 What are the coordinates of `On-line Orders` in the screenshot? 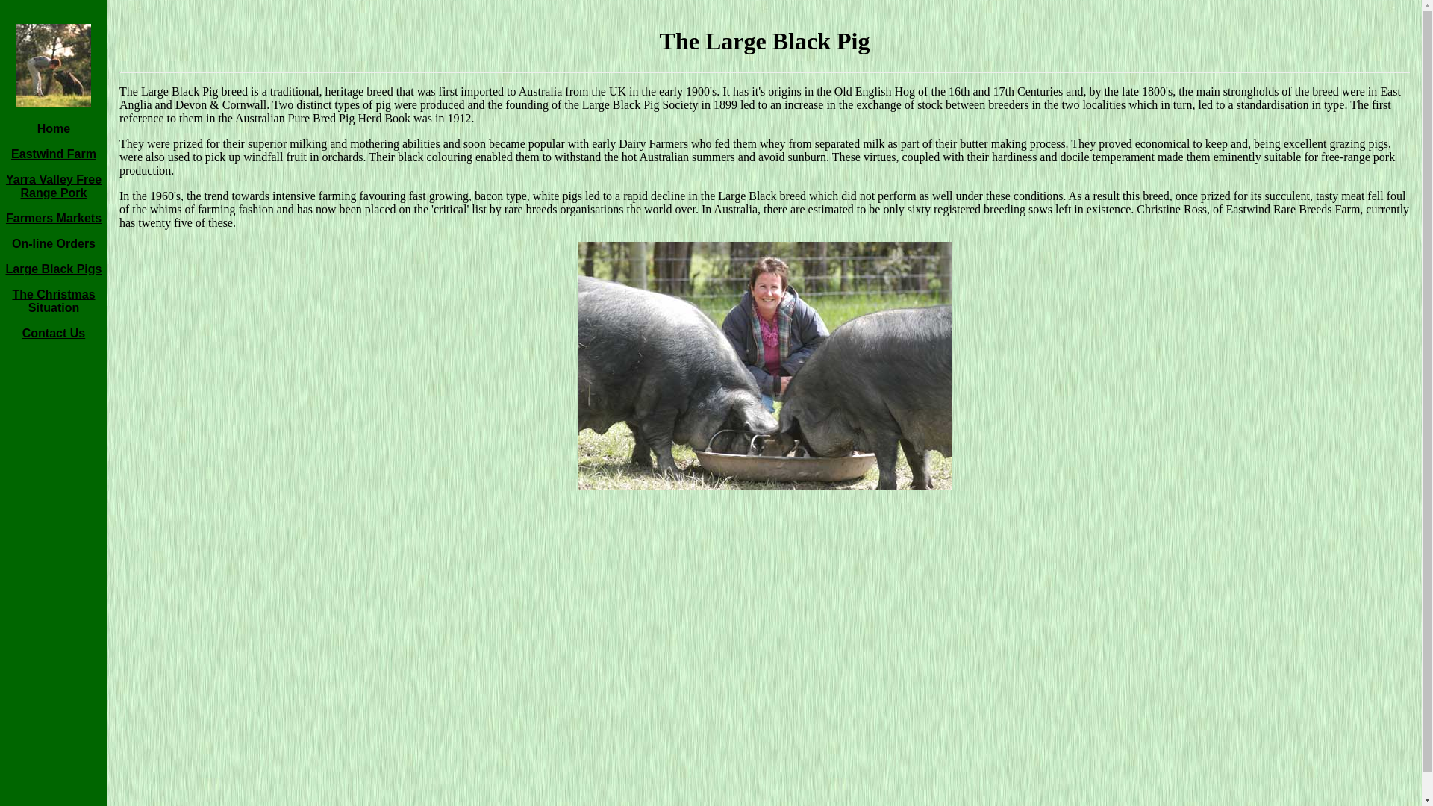 It's located at (54, 243).